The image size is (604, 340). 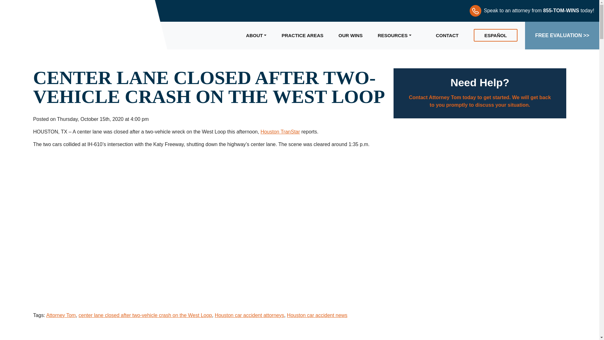 I want to click on Houston TranStar, so click(x=280, y=132).